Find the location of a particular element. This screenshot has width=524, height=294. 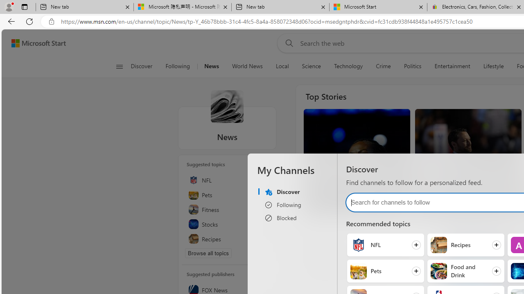

Class: button-glyph is located at coordinates (119, 66).